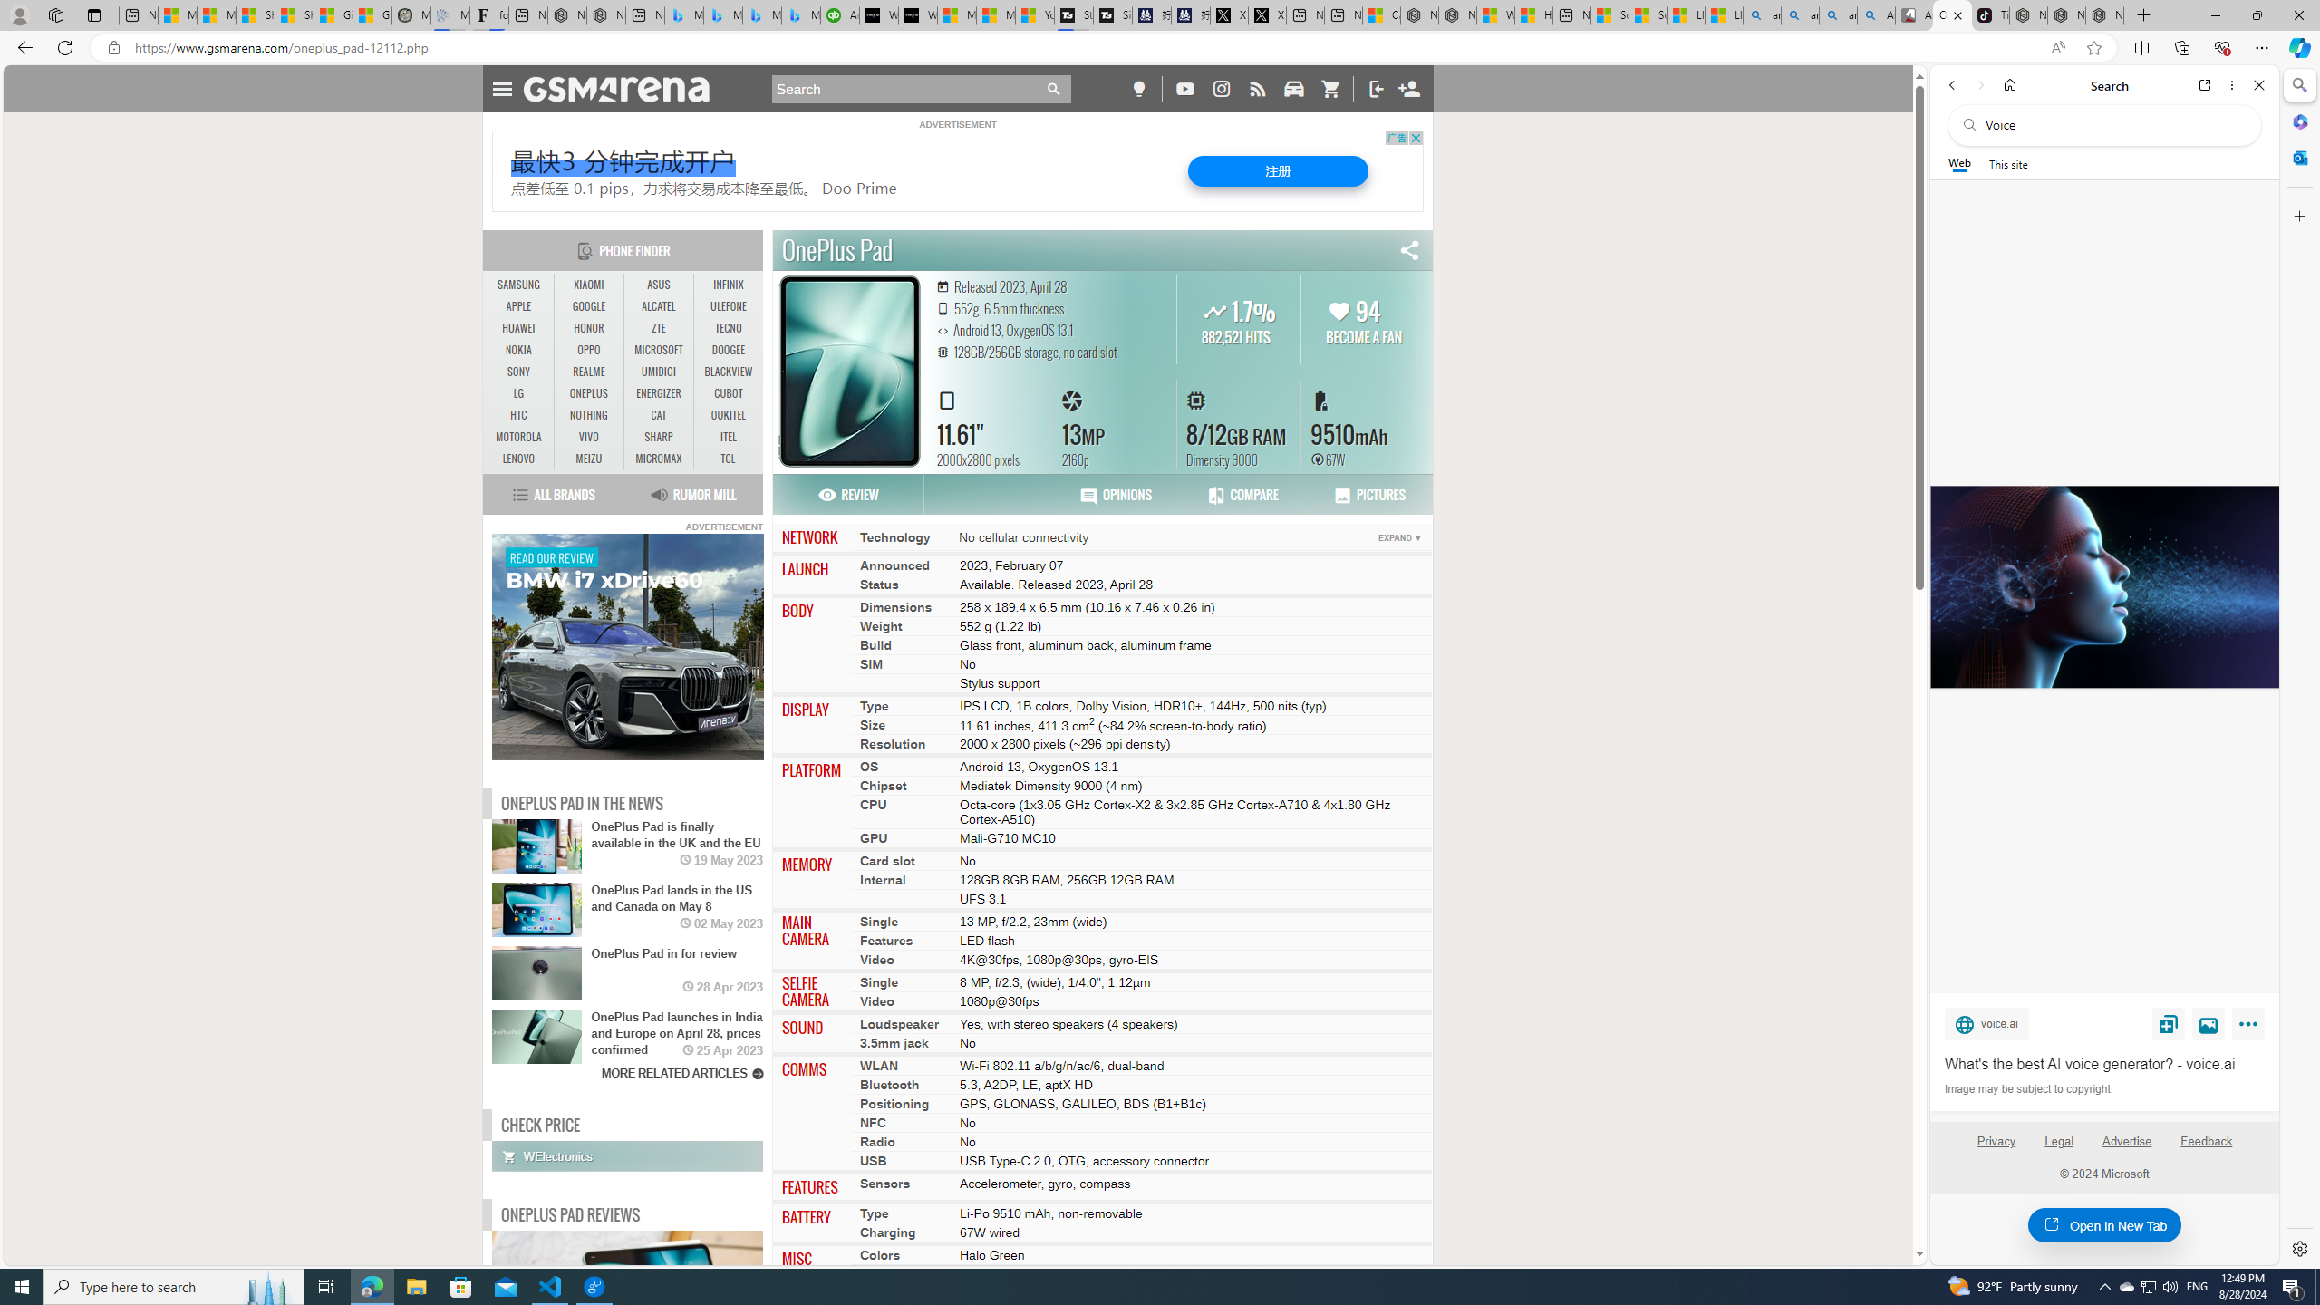 This screenshot has height=1305, width=2320. I want to click on NOKIA, so click(519, 350).